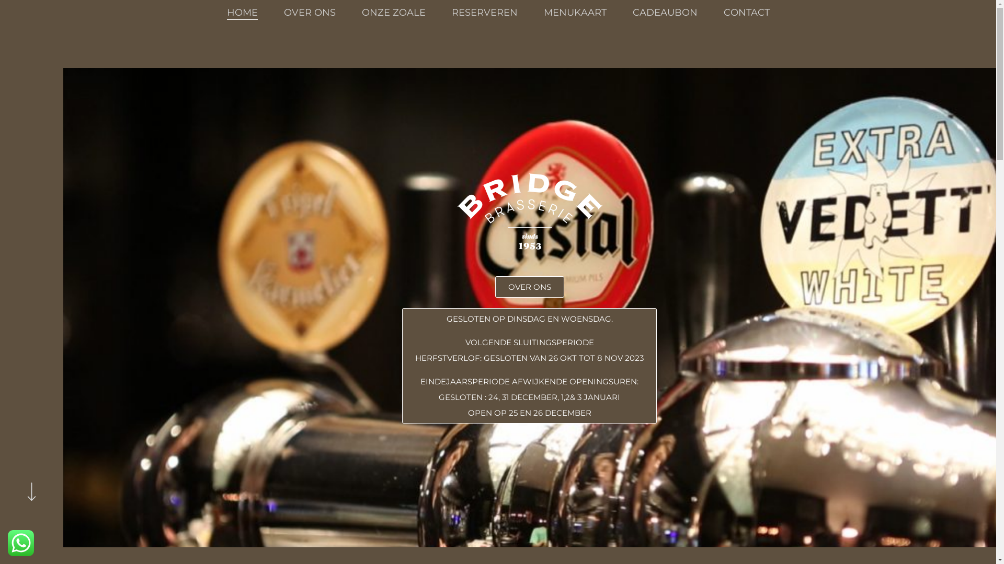  Describe the element at coordinates (575, 13) in the screenshot. I see `MENUKAART` at that location.